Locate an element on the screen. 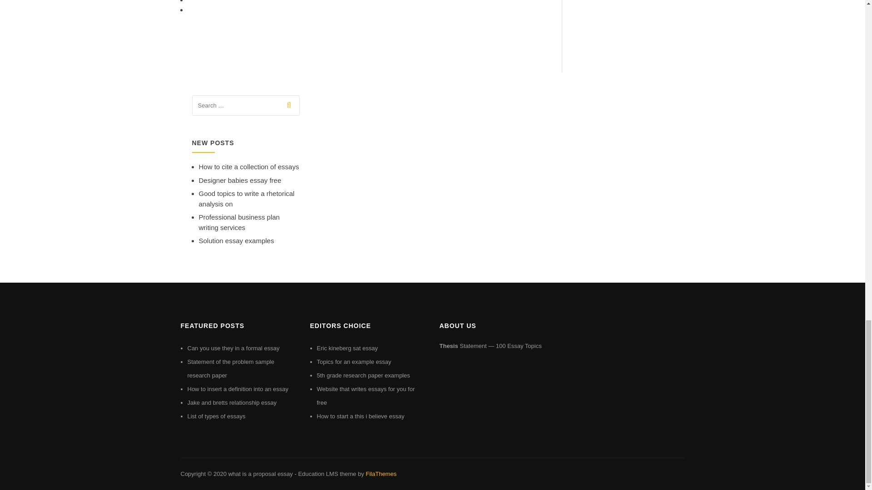  Jake and bretts relationship essay is located at coordinates (232, 403).